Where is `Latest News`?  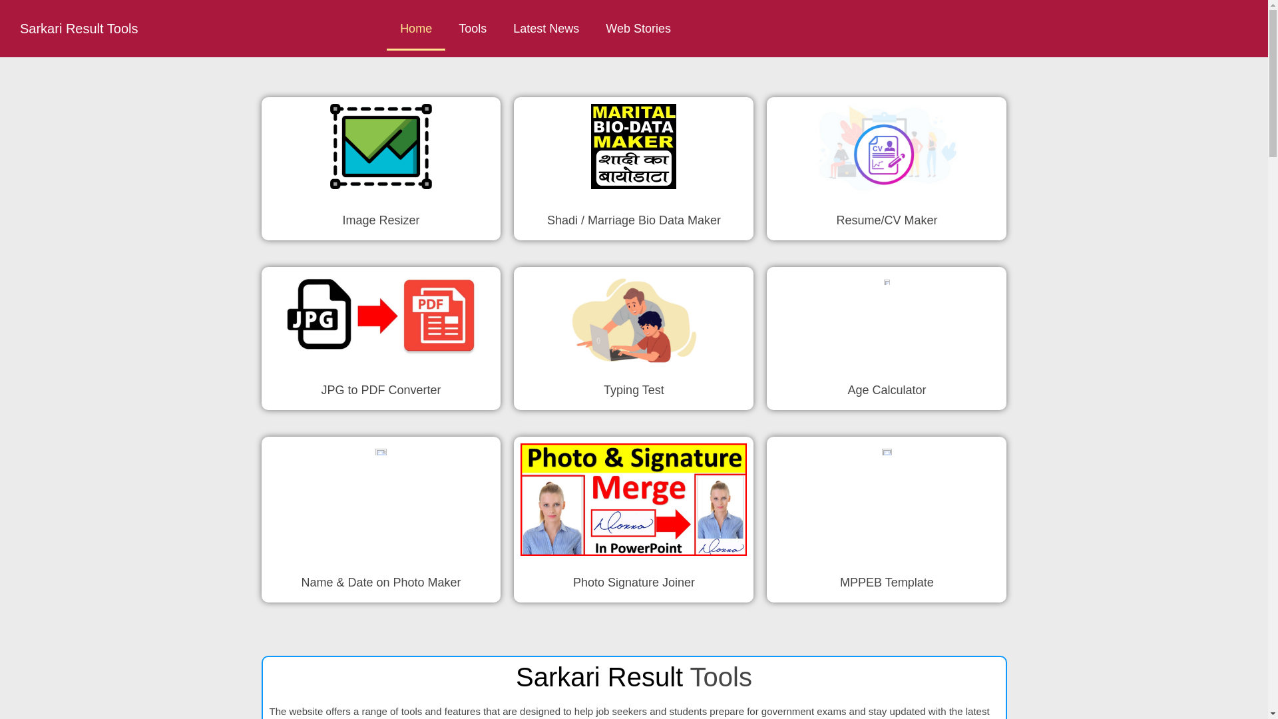 Latest News is located at coordinates (546, 28).